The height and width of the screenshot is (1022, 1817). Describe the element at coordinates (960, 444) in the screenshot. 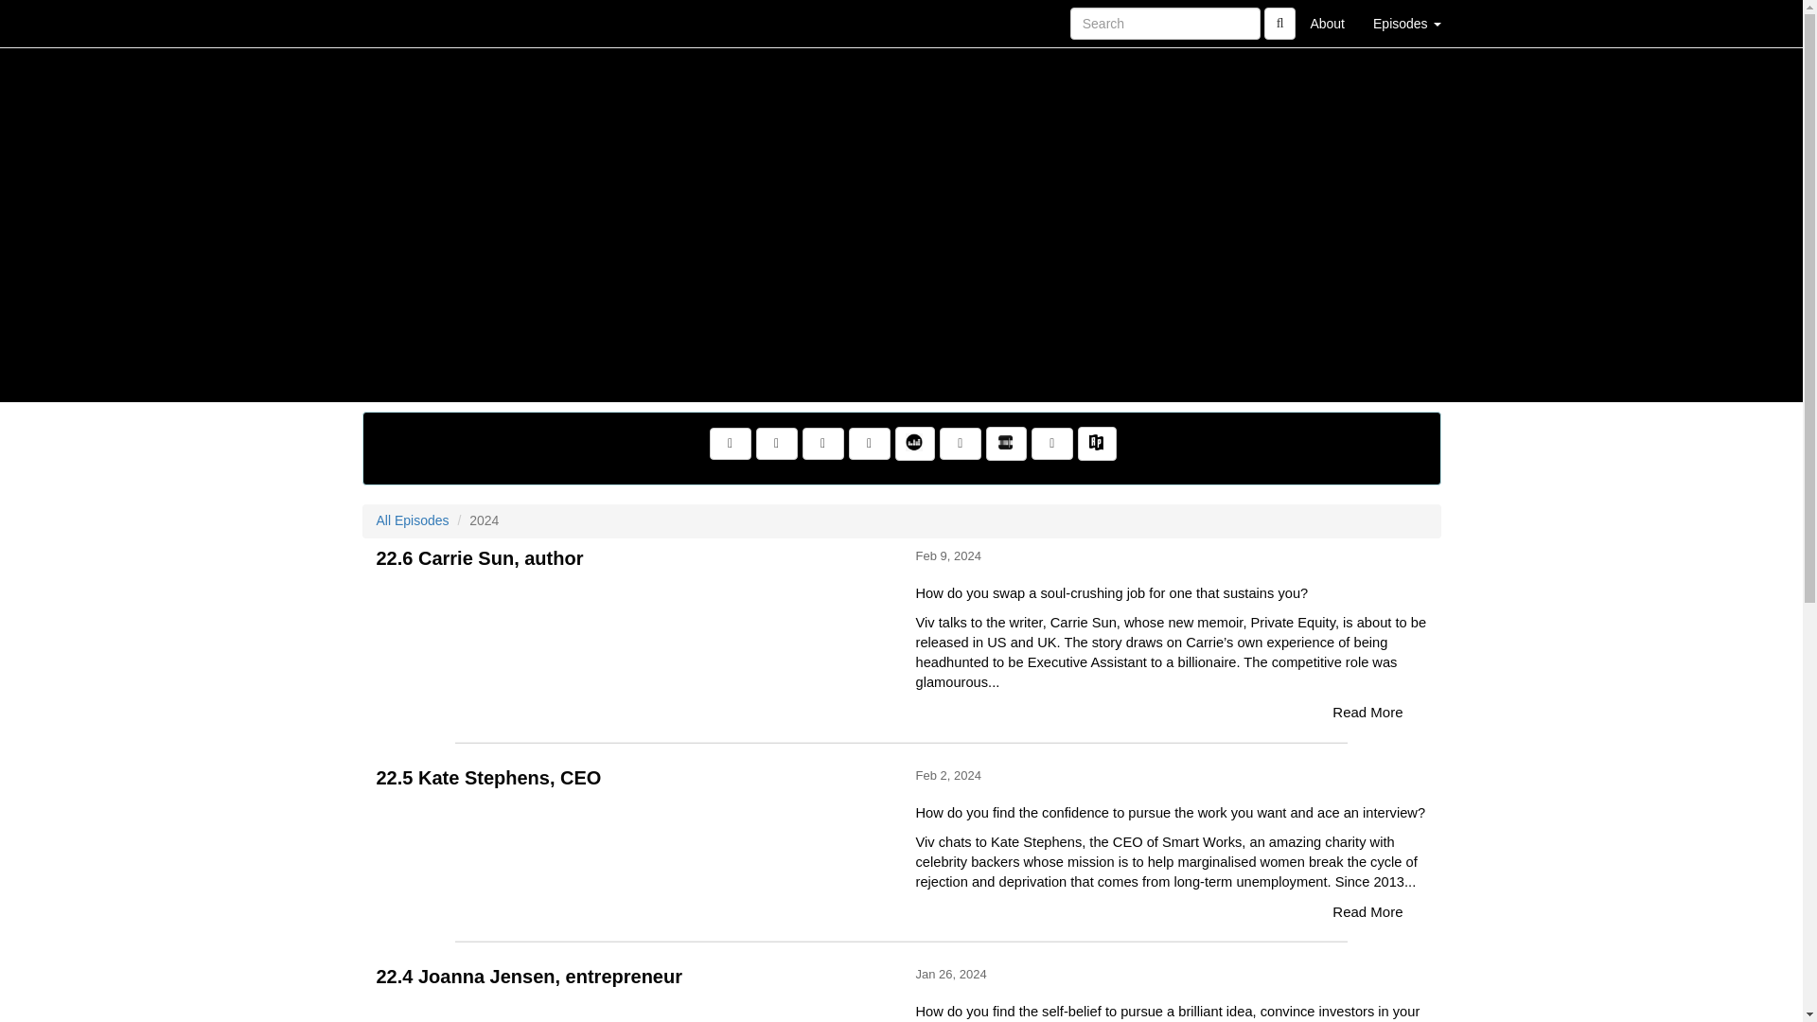

I see `Listen on Apple Podcasts` at that location.